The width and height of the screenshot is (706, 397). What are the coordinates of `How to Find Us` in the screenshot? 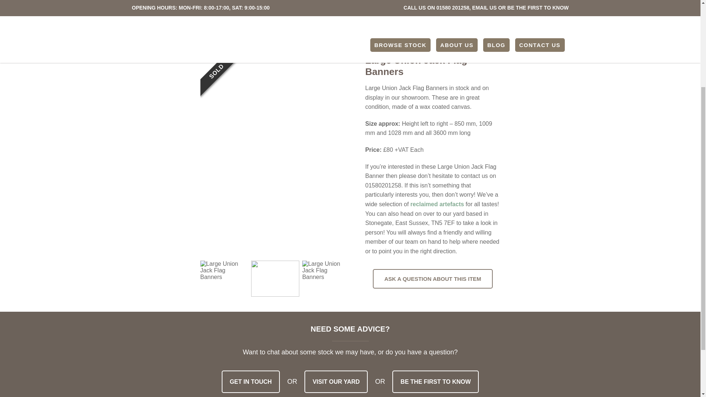 It's located at (336, 382).